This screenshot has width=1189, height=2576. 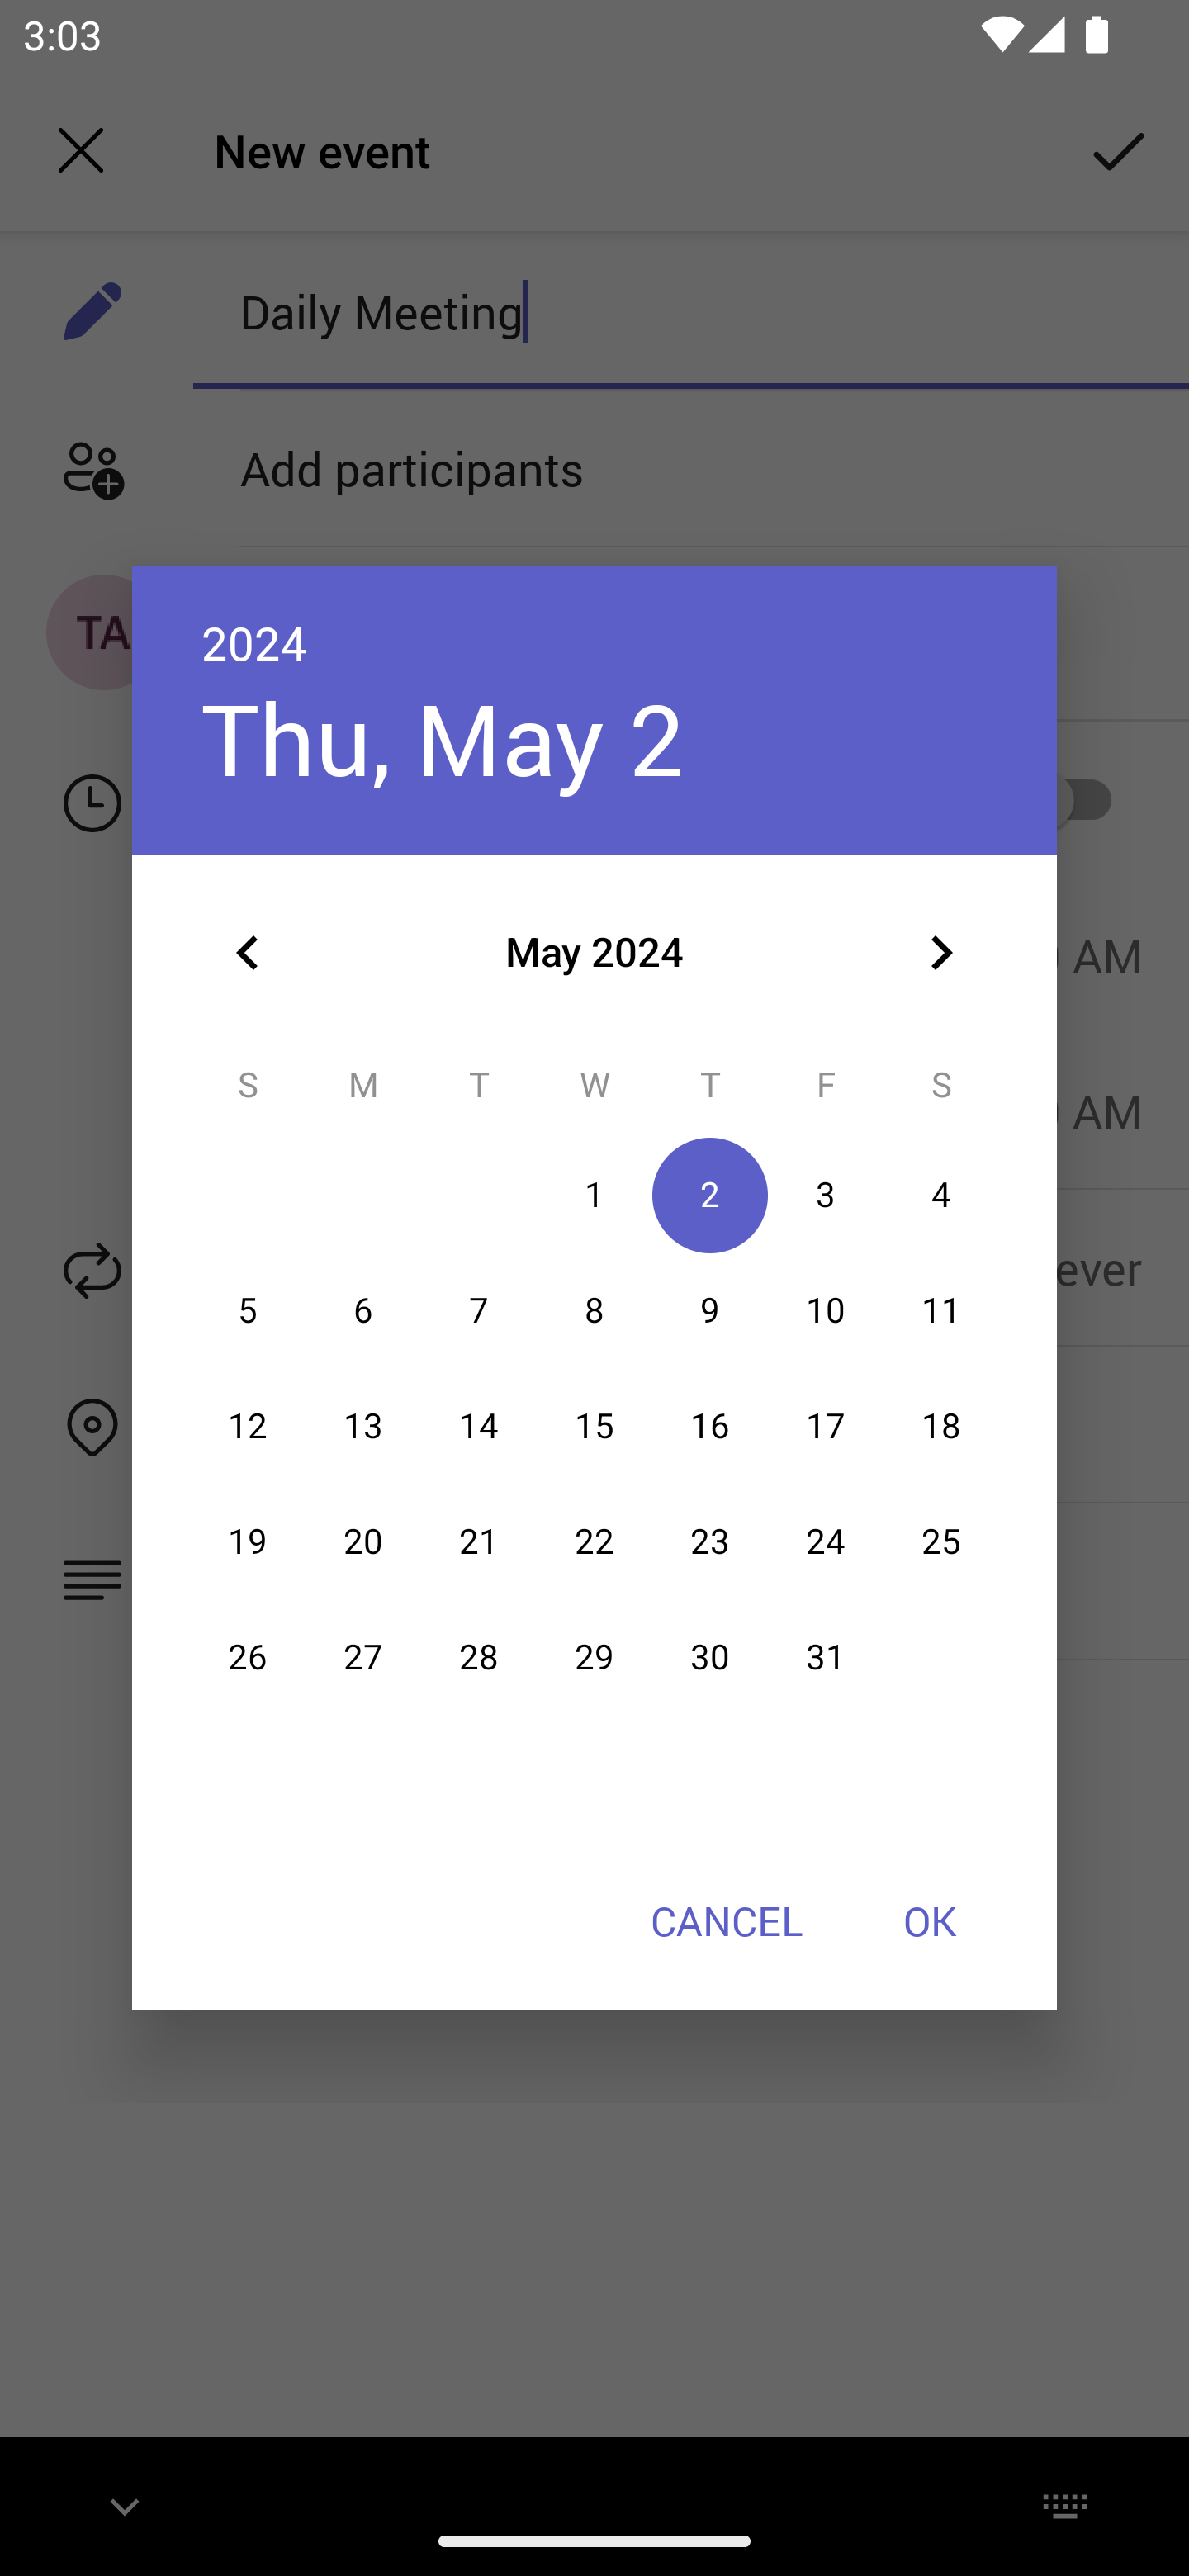 What do you see at coordinates (826, 1541) in the screenshot?
I see `24 24 May 2024` at bounding box center [826, 1541].